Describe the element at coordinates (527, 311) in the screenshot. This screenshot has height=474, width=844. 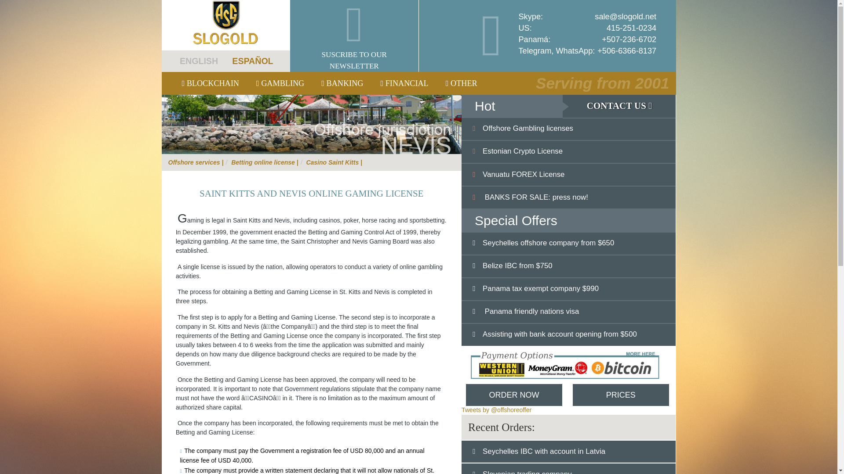
I see `Panama friendly nations visa` at that location.